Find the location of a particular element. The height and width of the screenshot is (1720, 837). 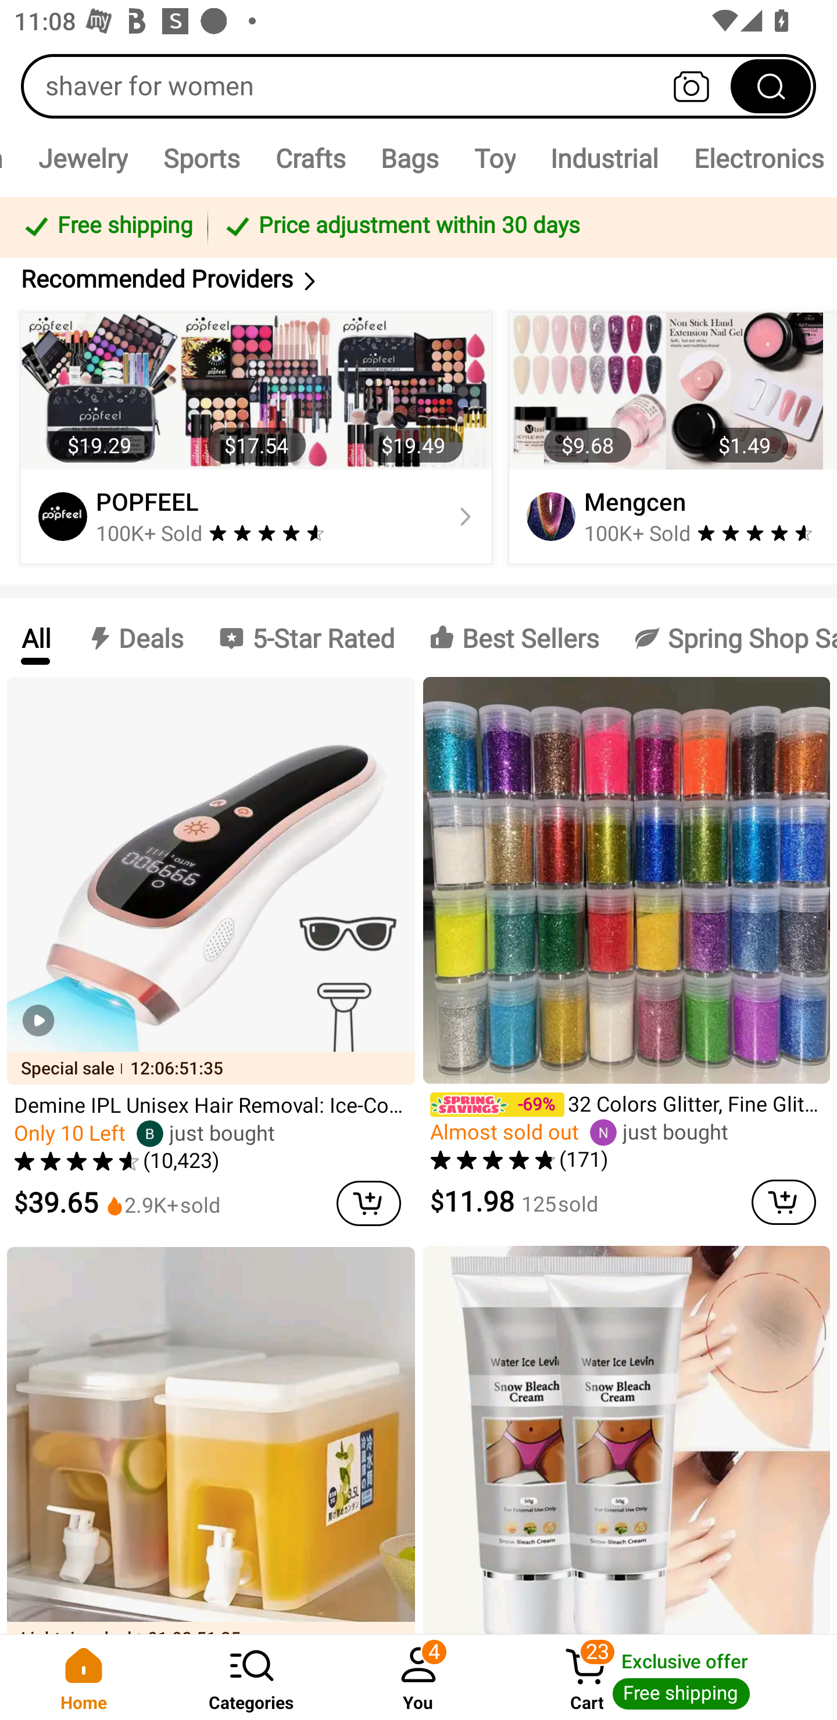

$9.68 $1.49 Mengcen 100K+ Sold is located at coordinates (670, 438).